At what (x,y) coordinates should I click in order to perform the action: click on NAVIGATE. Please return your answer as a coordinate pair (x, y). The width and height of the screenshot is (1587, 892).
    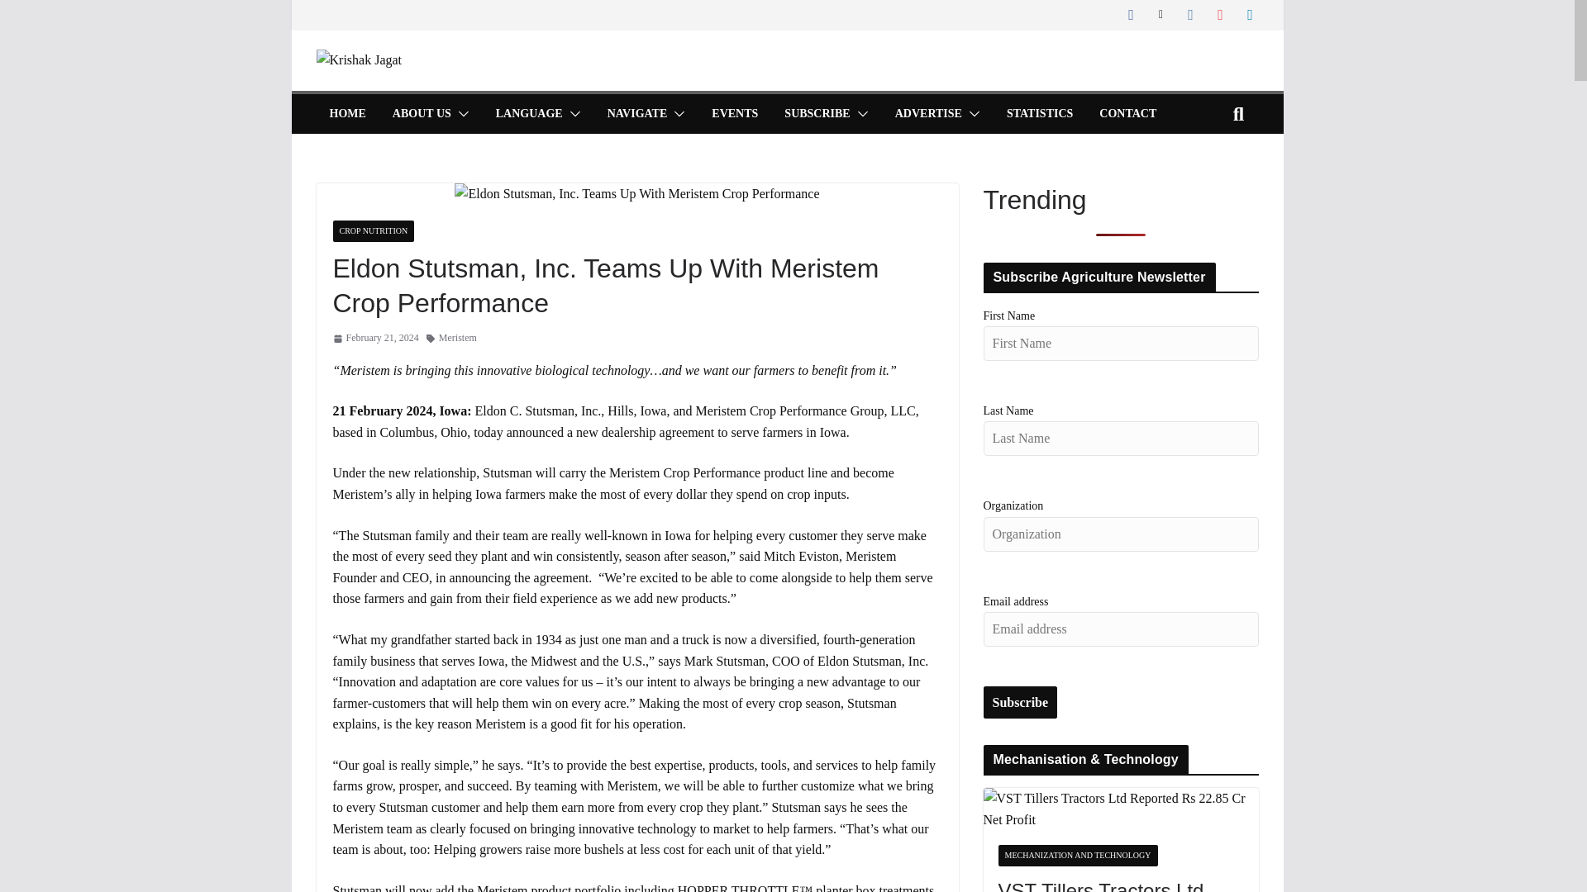
    Looking at the image, I should click on (638, 114).